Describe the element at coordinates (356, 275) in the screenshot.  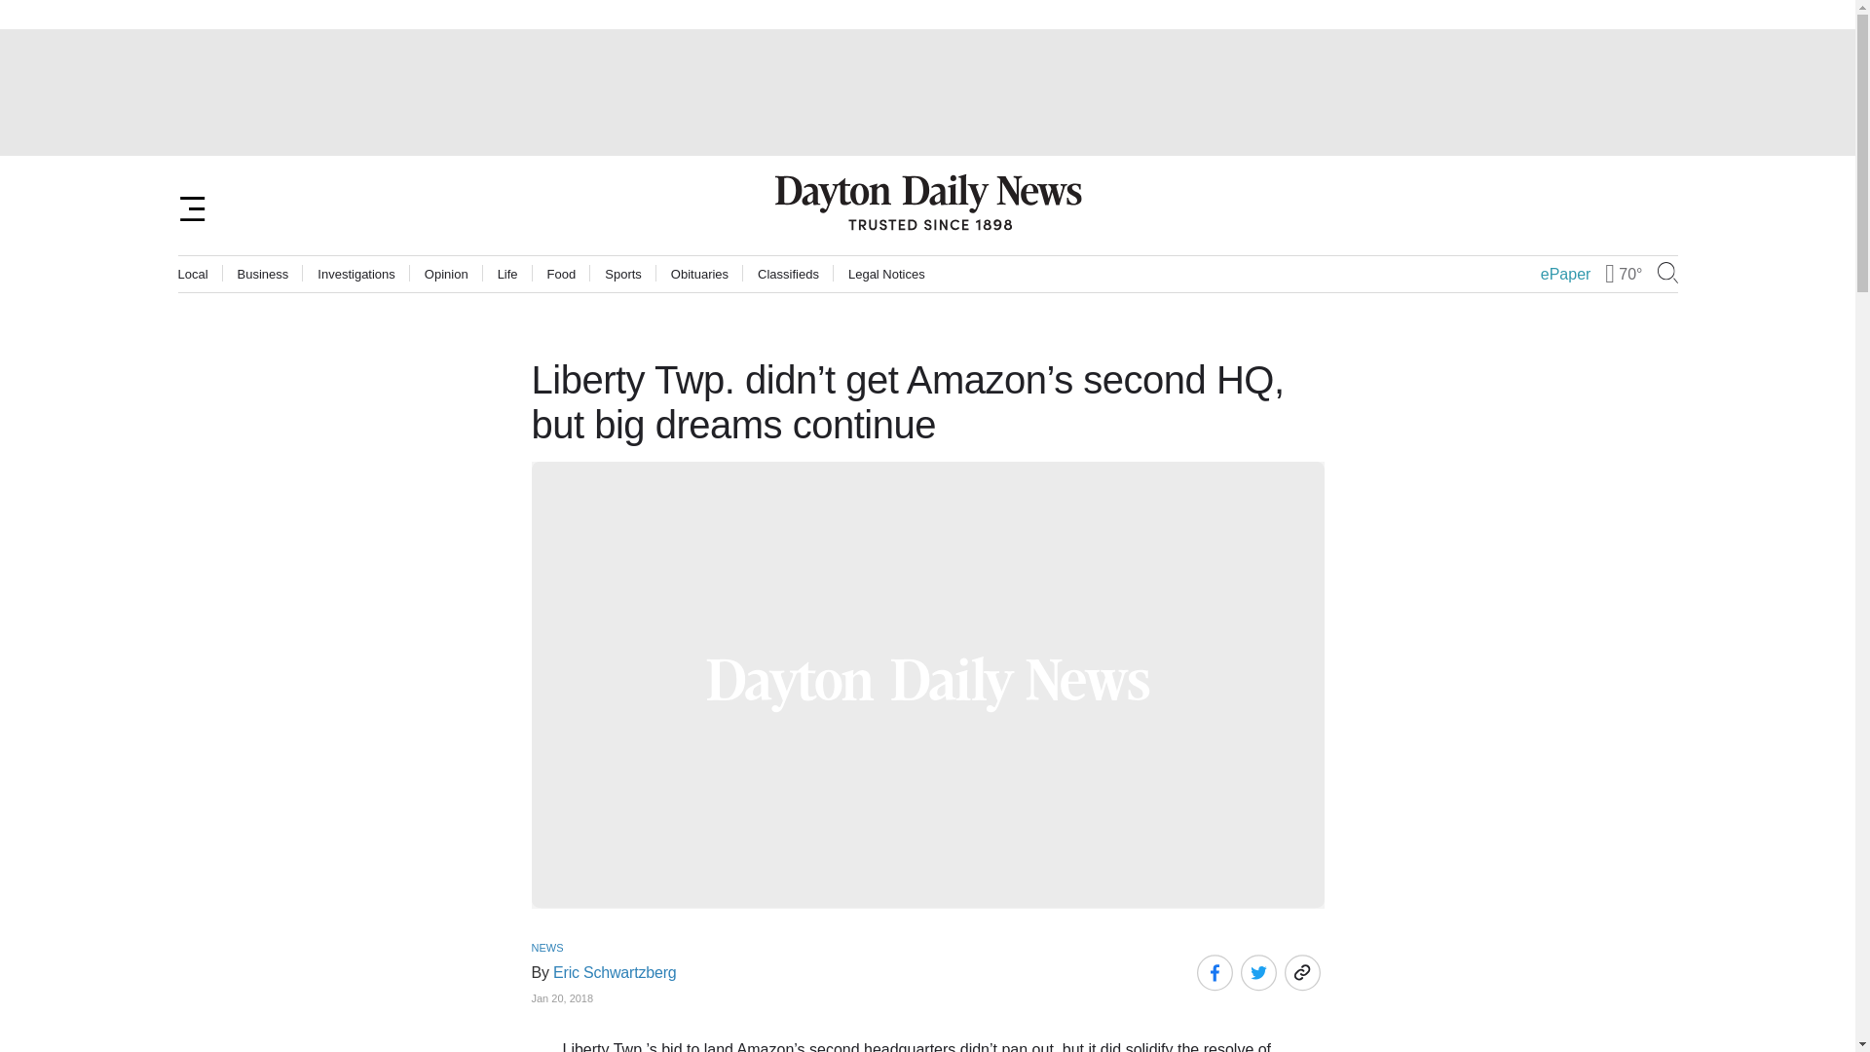
I see `Investigations` at that location.